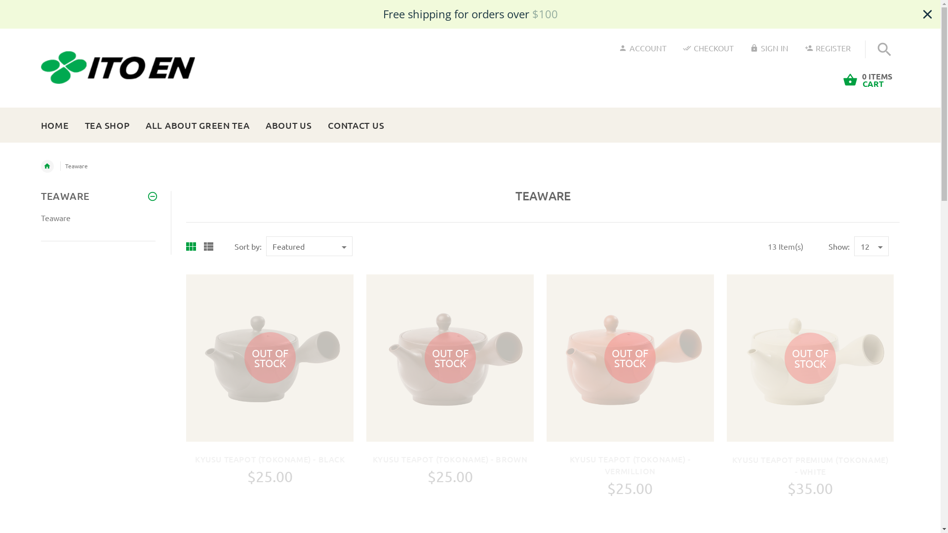 The width and height of the screenshot is (948, 533). I want to click on 0 ITEMS
CART, so click(884, 88).